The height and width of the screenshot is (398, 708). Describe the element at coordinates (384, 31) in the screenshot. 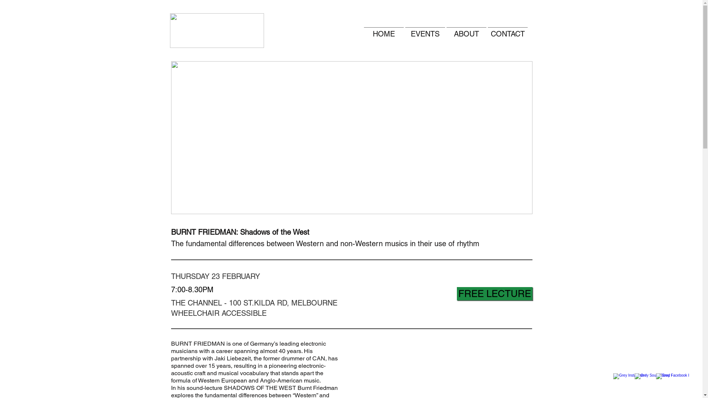

I see `HOME` at that location.